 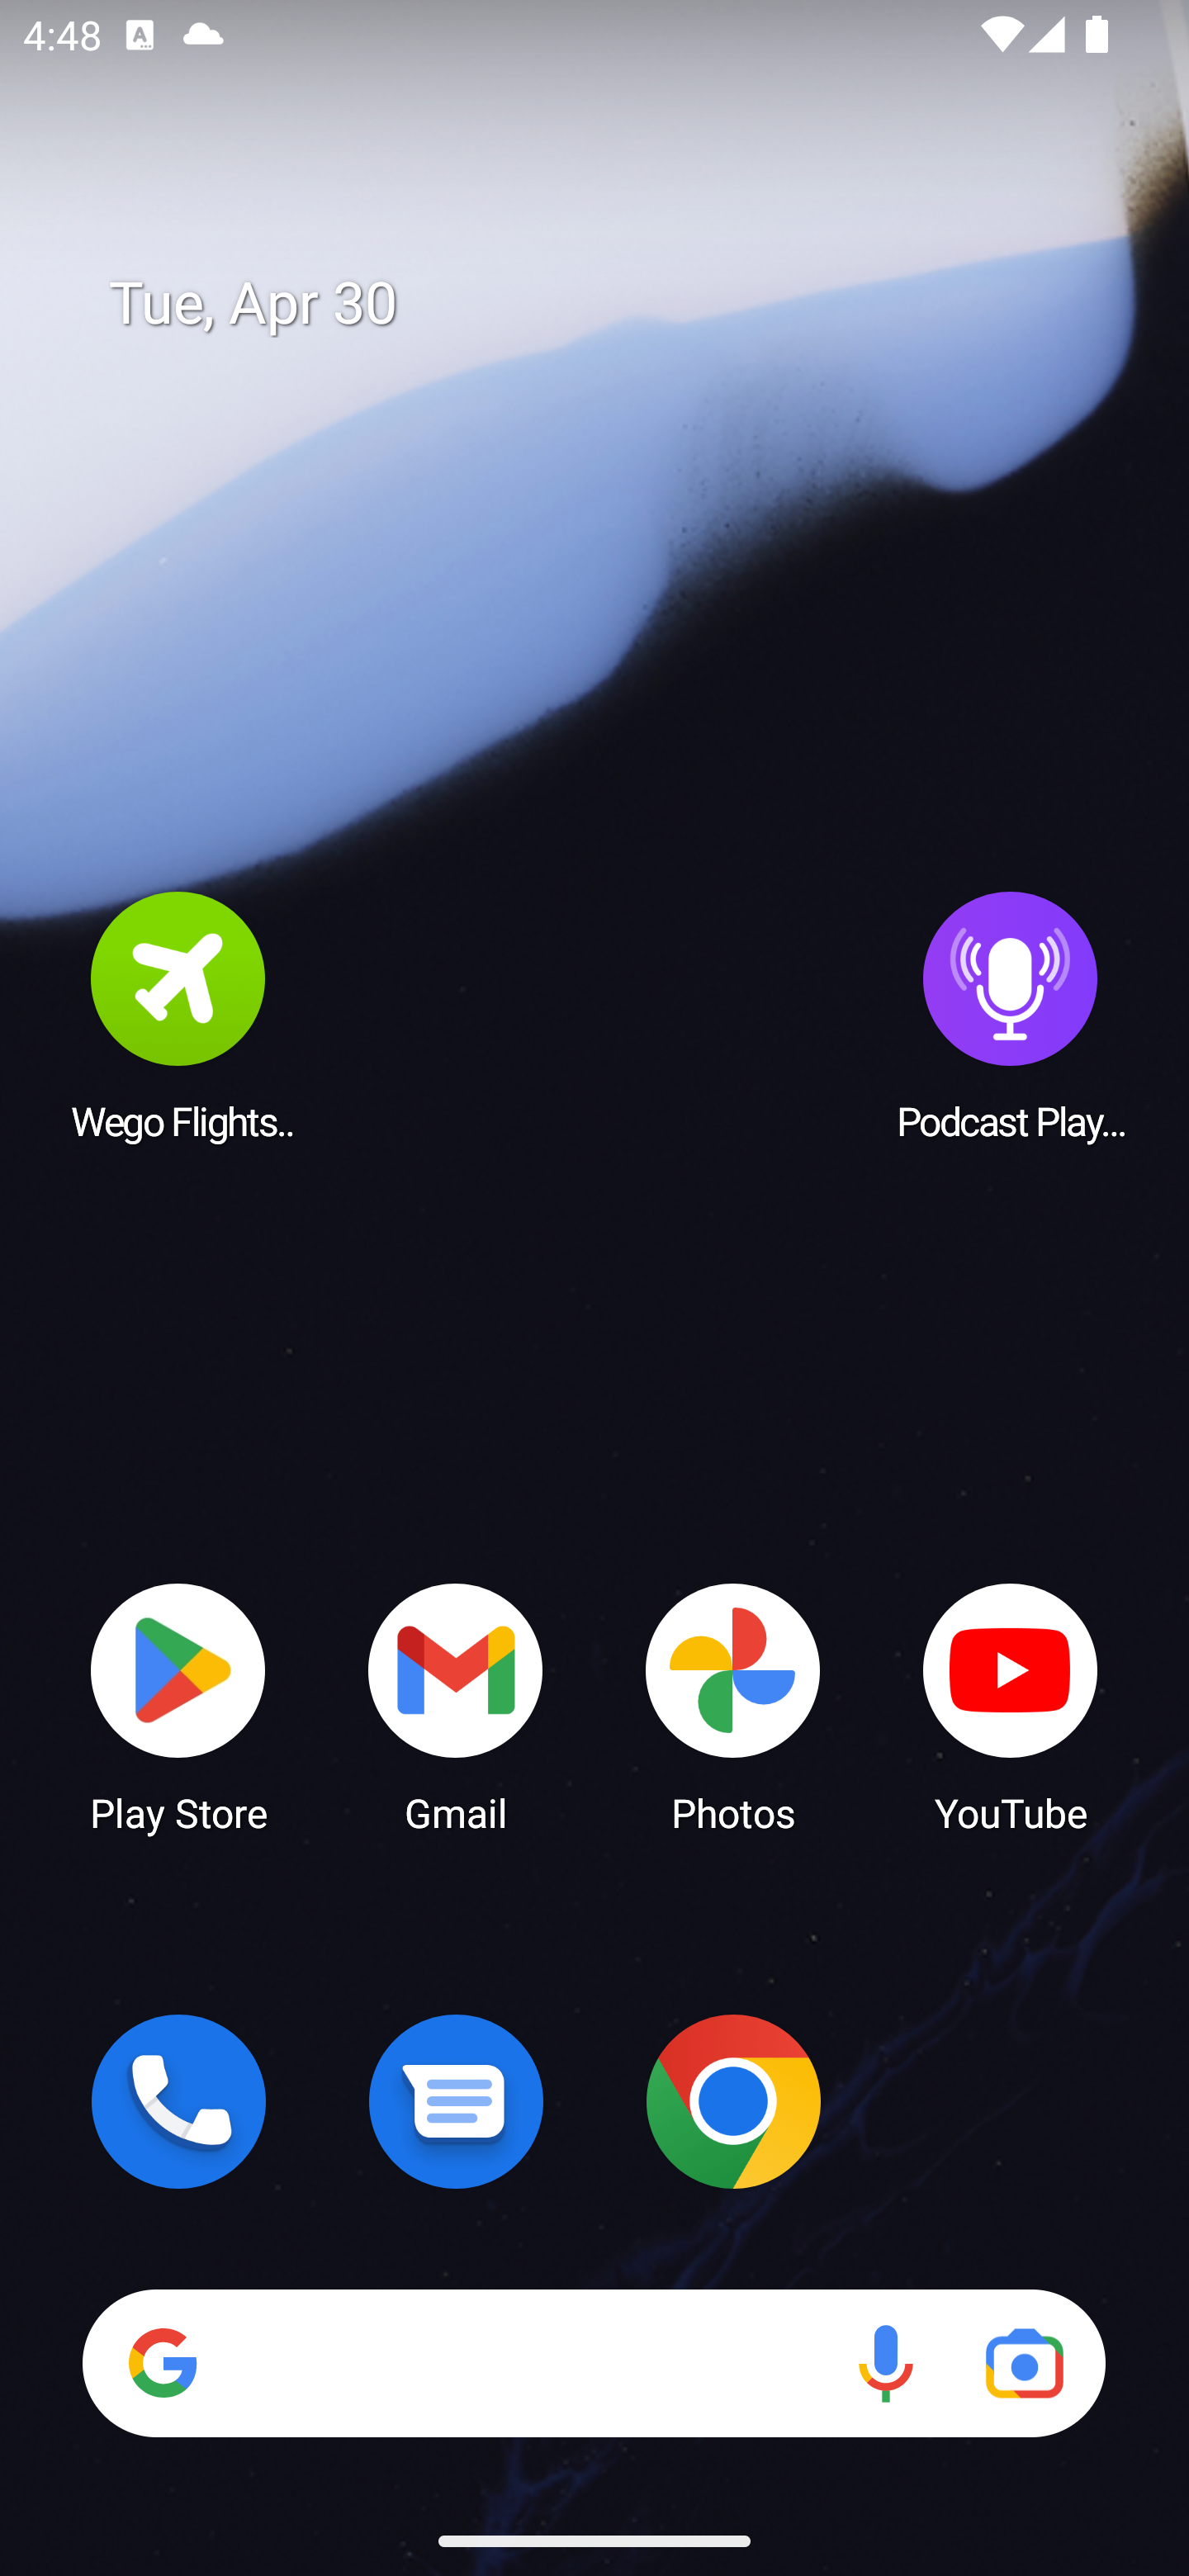 I want to click on Gmail, so click(x=456, y=1706).